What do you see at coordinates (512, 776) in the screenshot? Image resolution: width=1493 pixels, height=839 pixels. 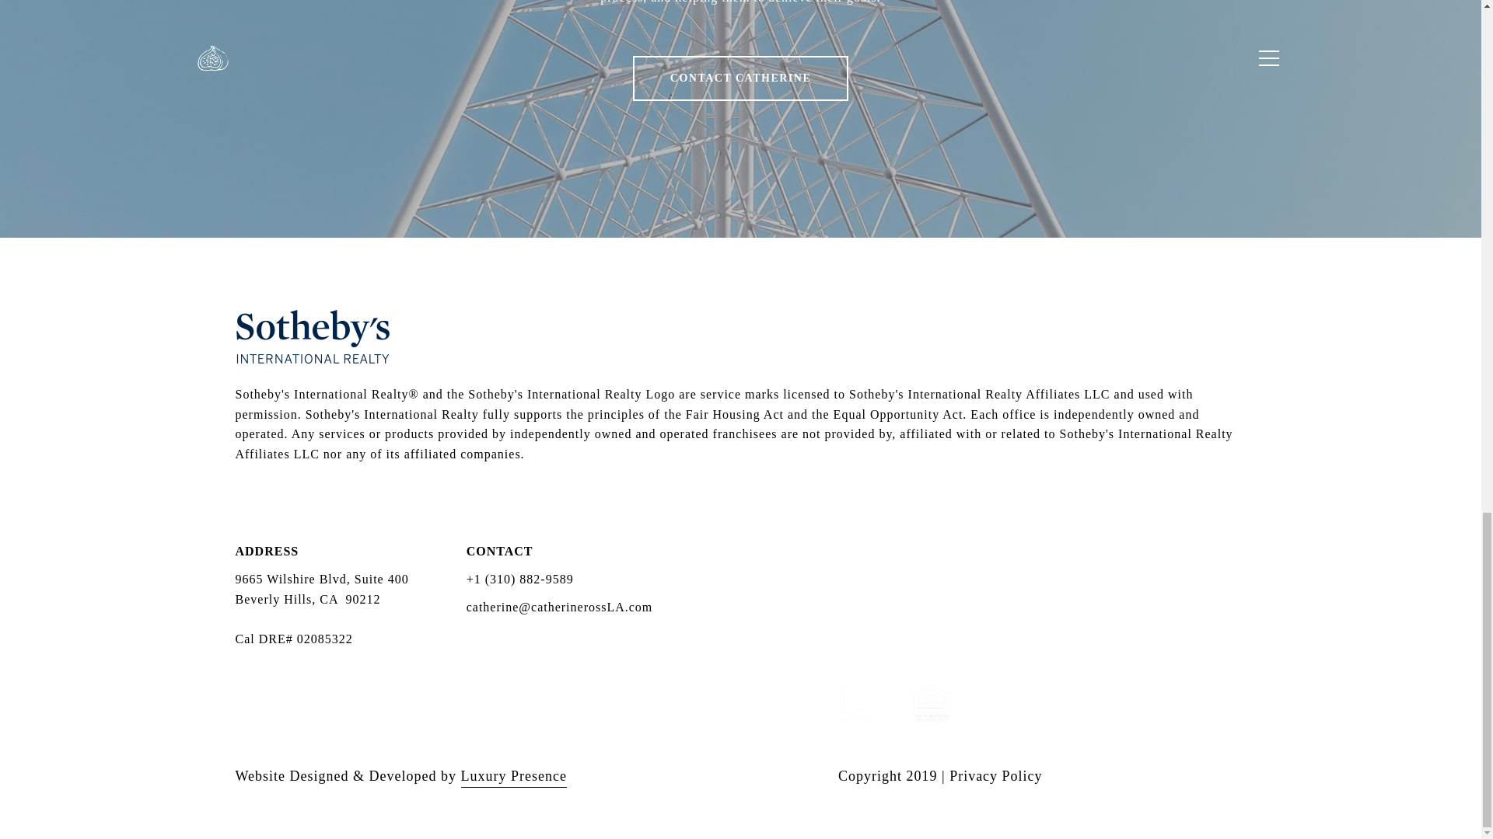 I see `Luxury Presence` at bounding box center [512, 776].